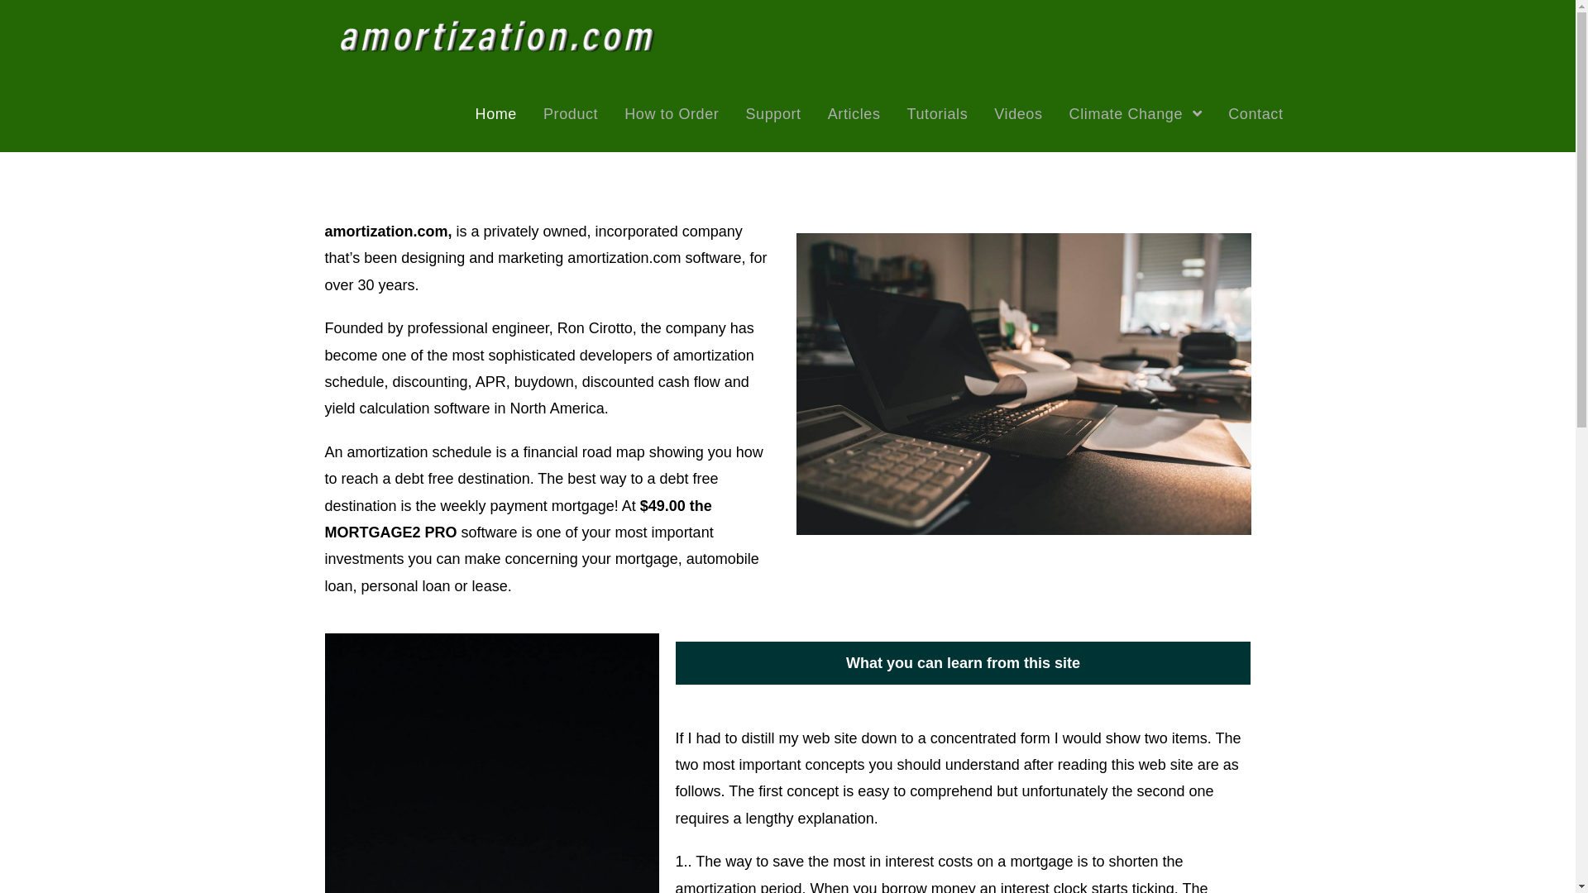  Describe the element at coordinates (854, 114) in the screenshot. I see `Articles` at that location.